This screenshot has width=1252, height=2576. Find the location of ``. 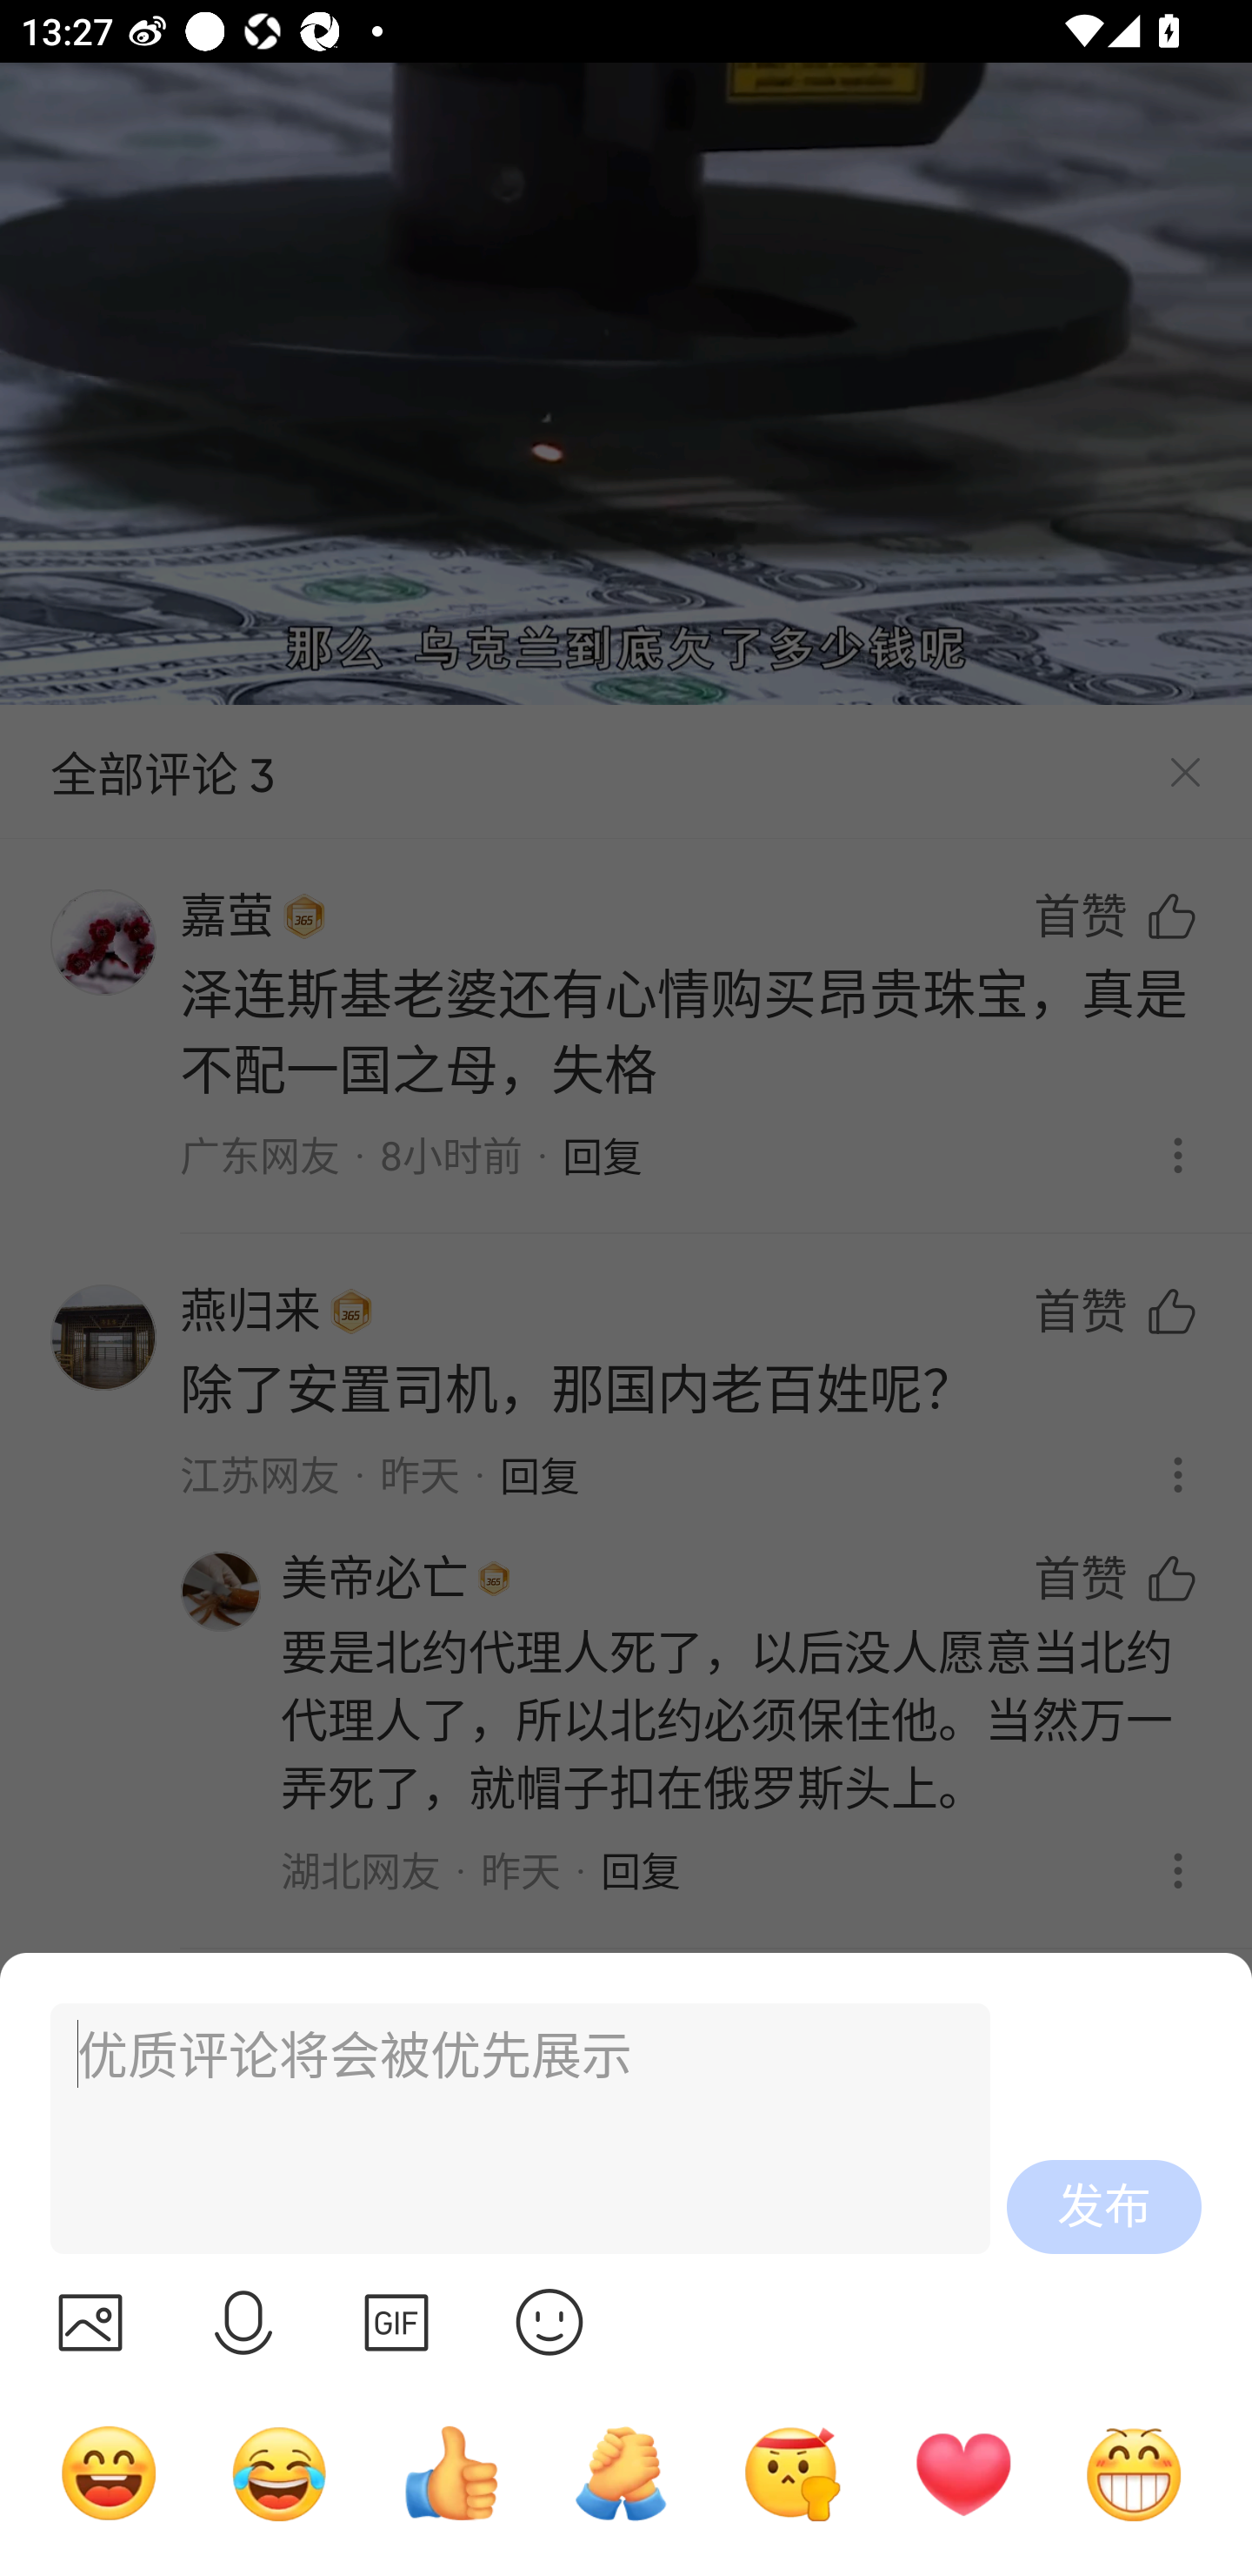

 is located at coordinates (90, 2322).